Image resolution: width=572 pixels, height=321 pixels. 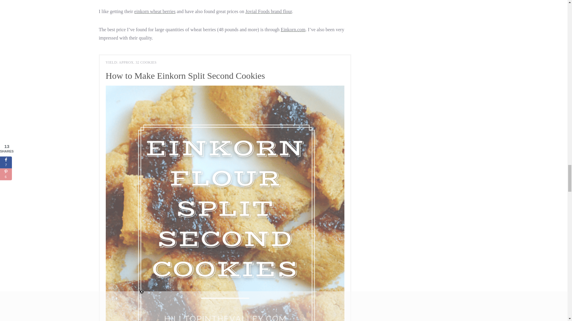 I want to click on Jovial Foods brand flour, so click(x=268, y=11).